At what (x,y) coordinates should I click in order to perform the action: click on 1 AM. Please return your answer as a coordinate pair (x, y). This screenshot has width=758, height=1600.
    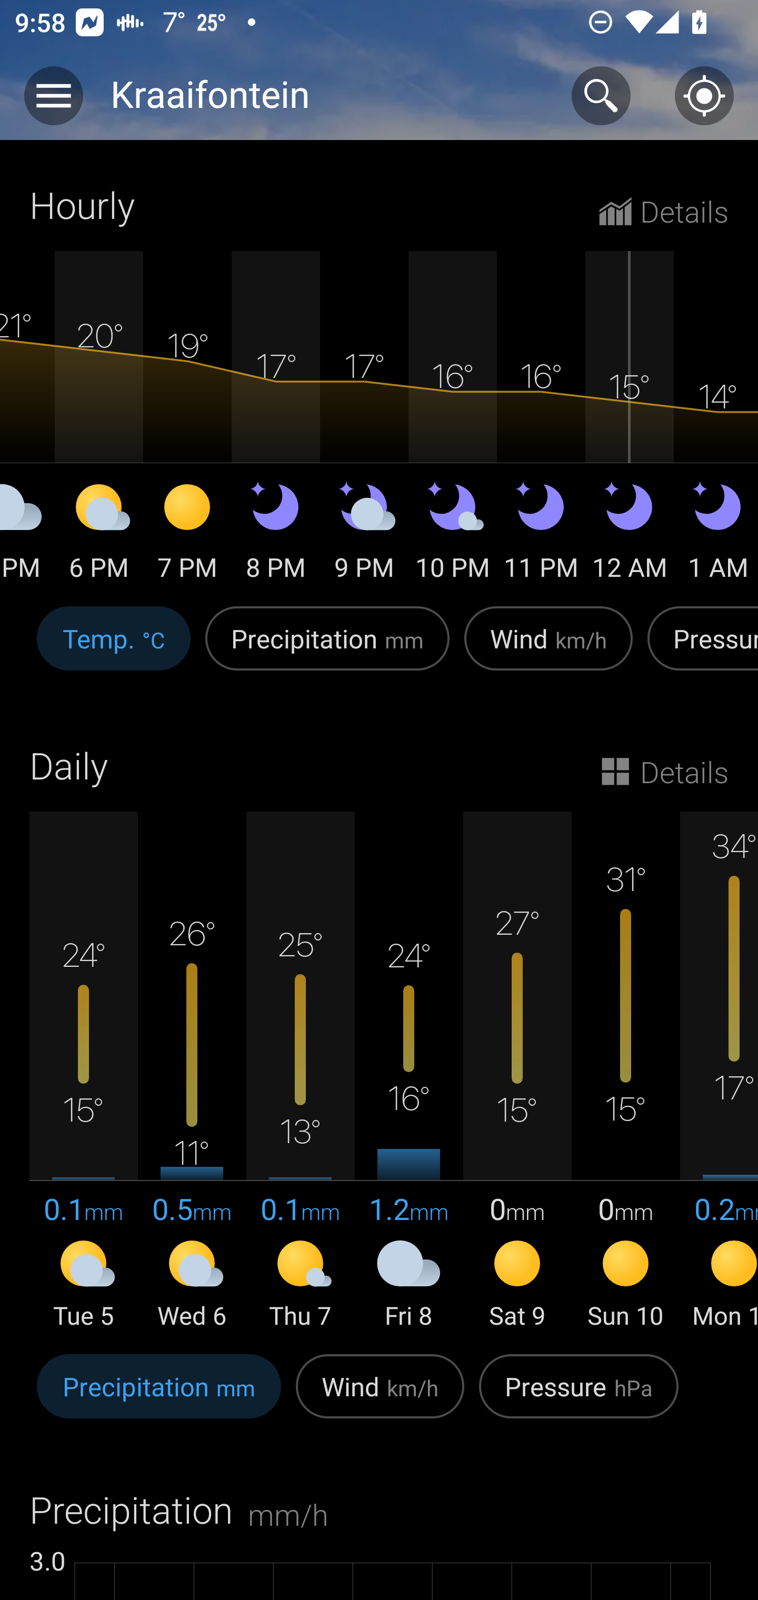
    Looking at the image, I should click on (716, 535).